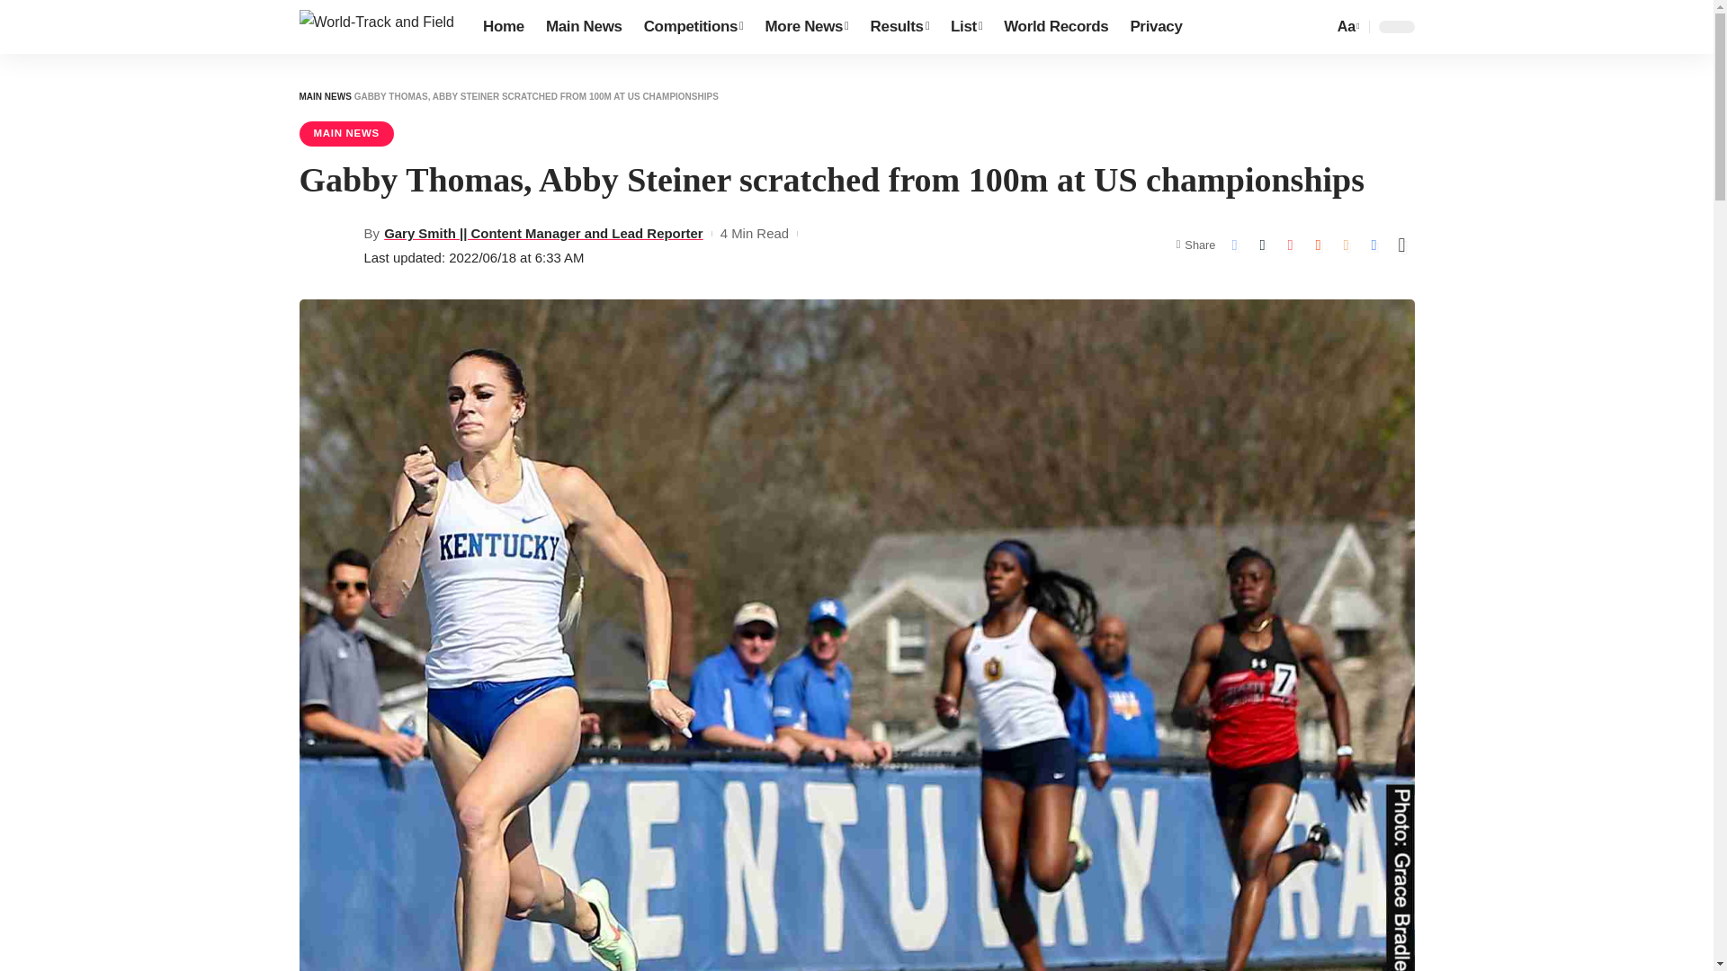 The image size is (1727, 971). I want to click on World Records, so click(1056, 27).